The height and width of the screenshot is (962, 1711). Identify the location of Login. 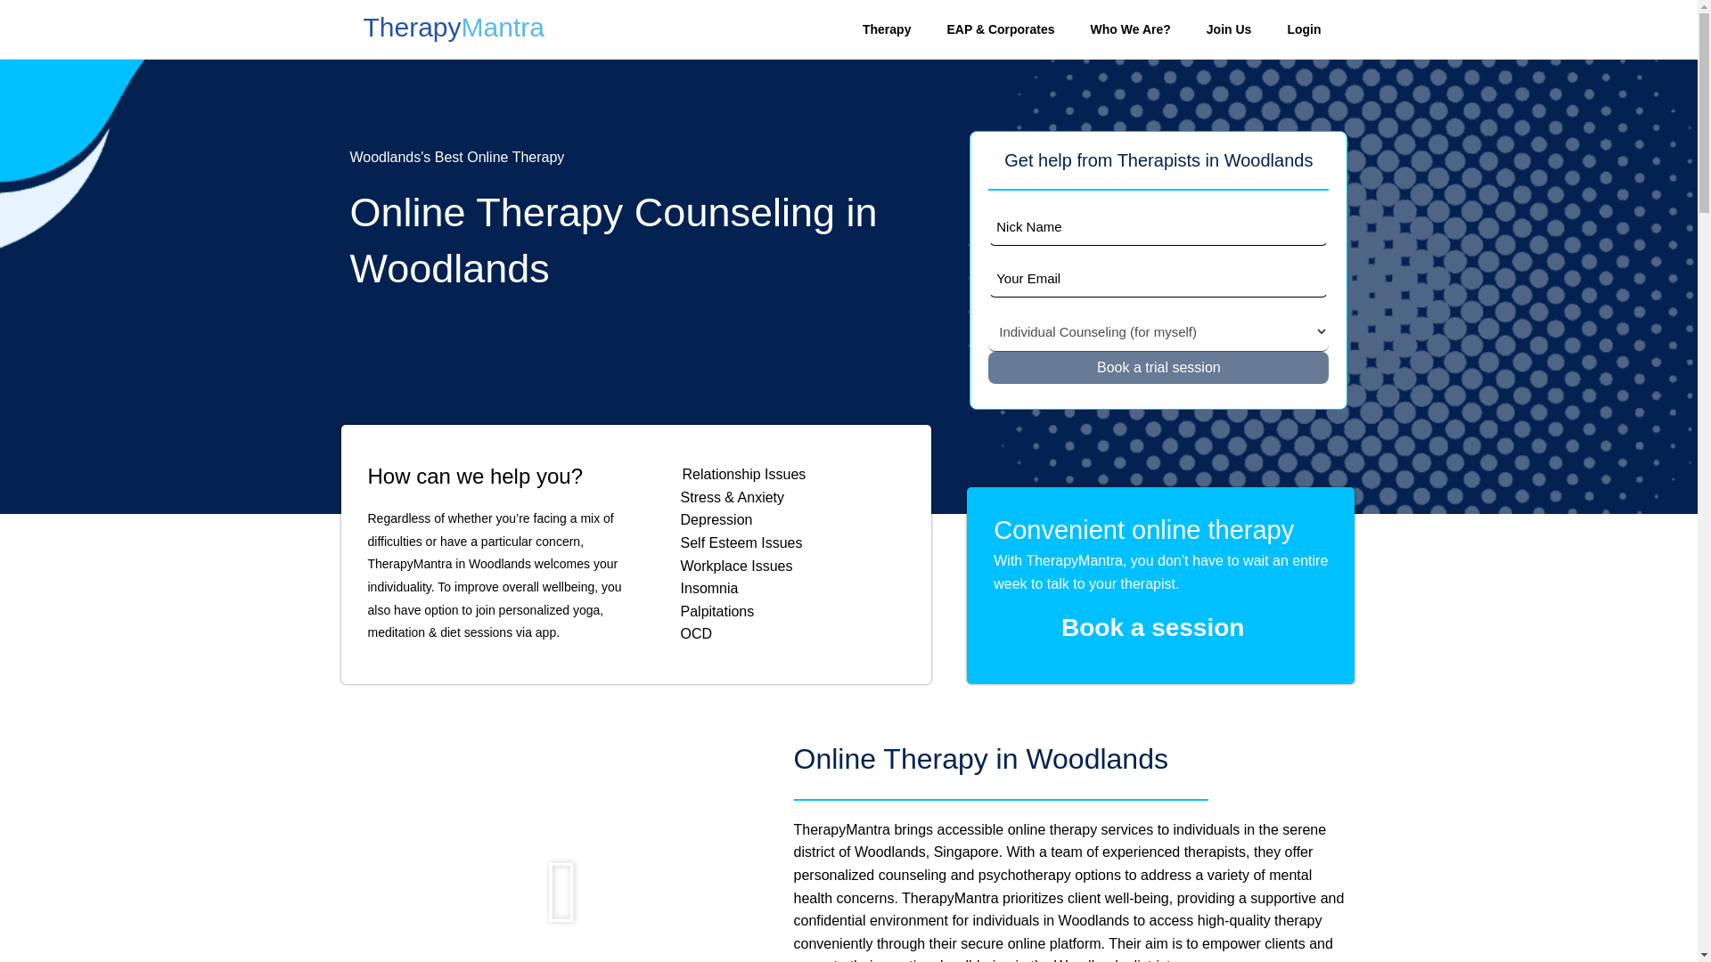
(1303, 29).